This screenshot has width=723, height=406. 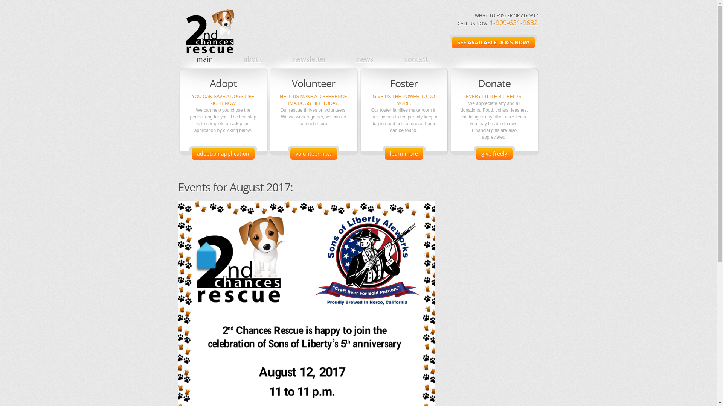 What do you see at coordinates (365, 59) in the screenshot?
I see `news` at bounding box center [365, 59].